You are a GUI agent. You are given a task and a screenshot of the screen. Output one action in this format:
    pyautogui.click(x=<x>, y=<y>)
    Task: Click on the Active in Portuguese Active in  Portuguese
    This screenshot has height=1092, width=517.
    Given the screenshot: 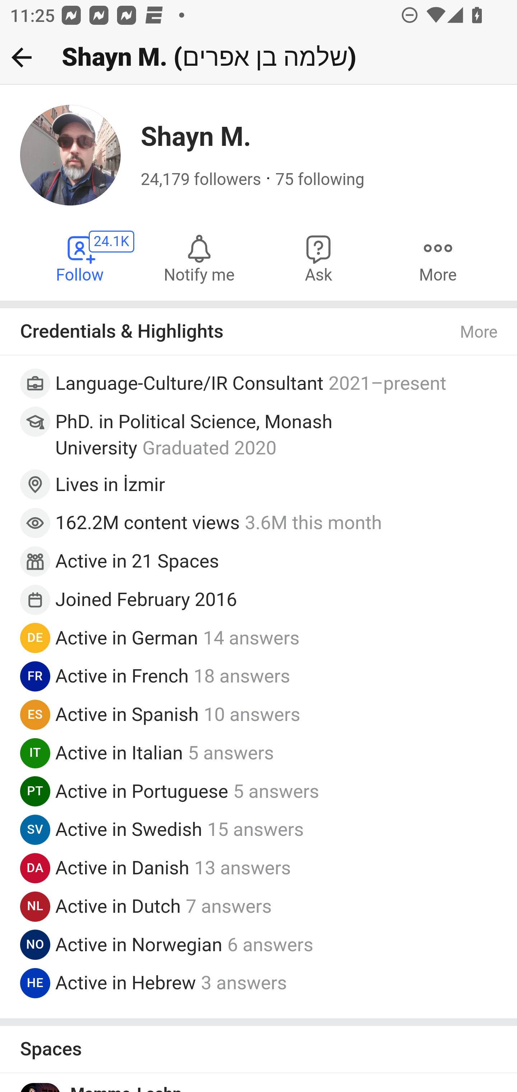 What is the action you would take?
    pyautogui.click(x=142, y=790)
    